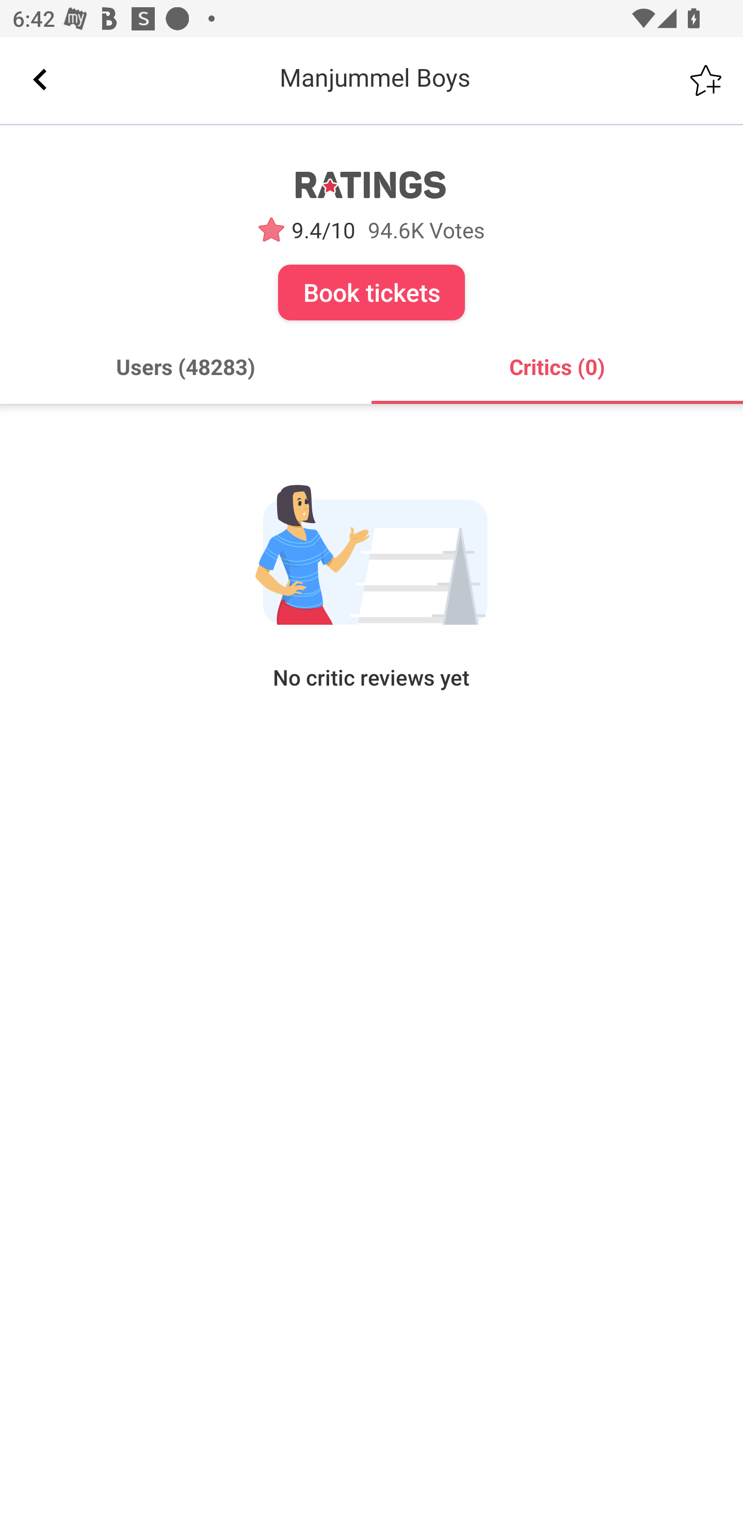  I want to click on Back, so click(40, 80).